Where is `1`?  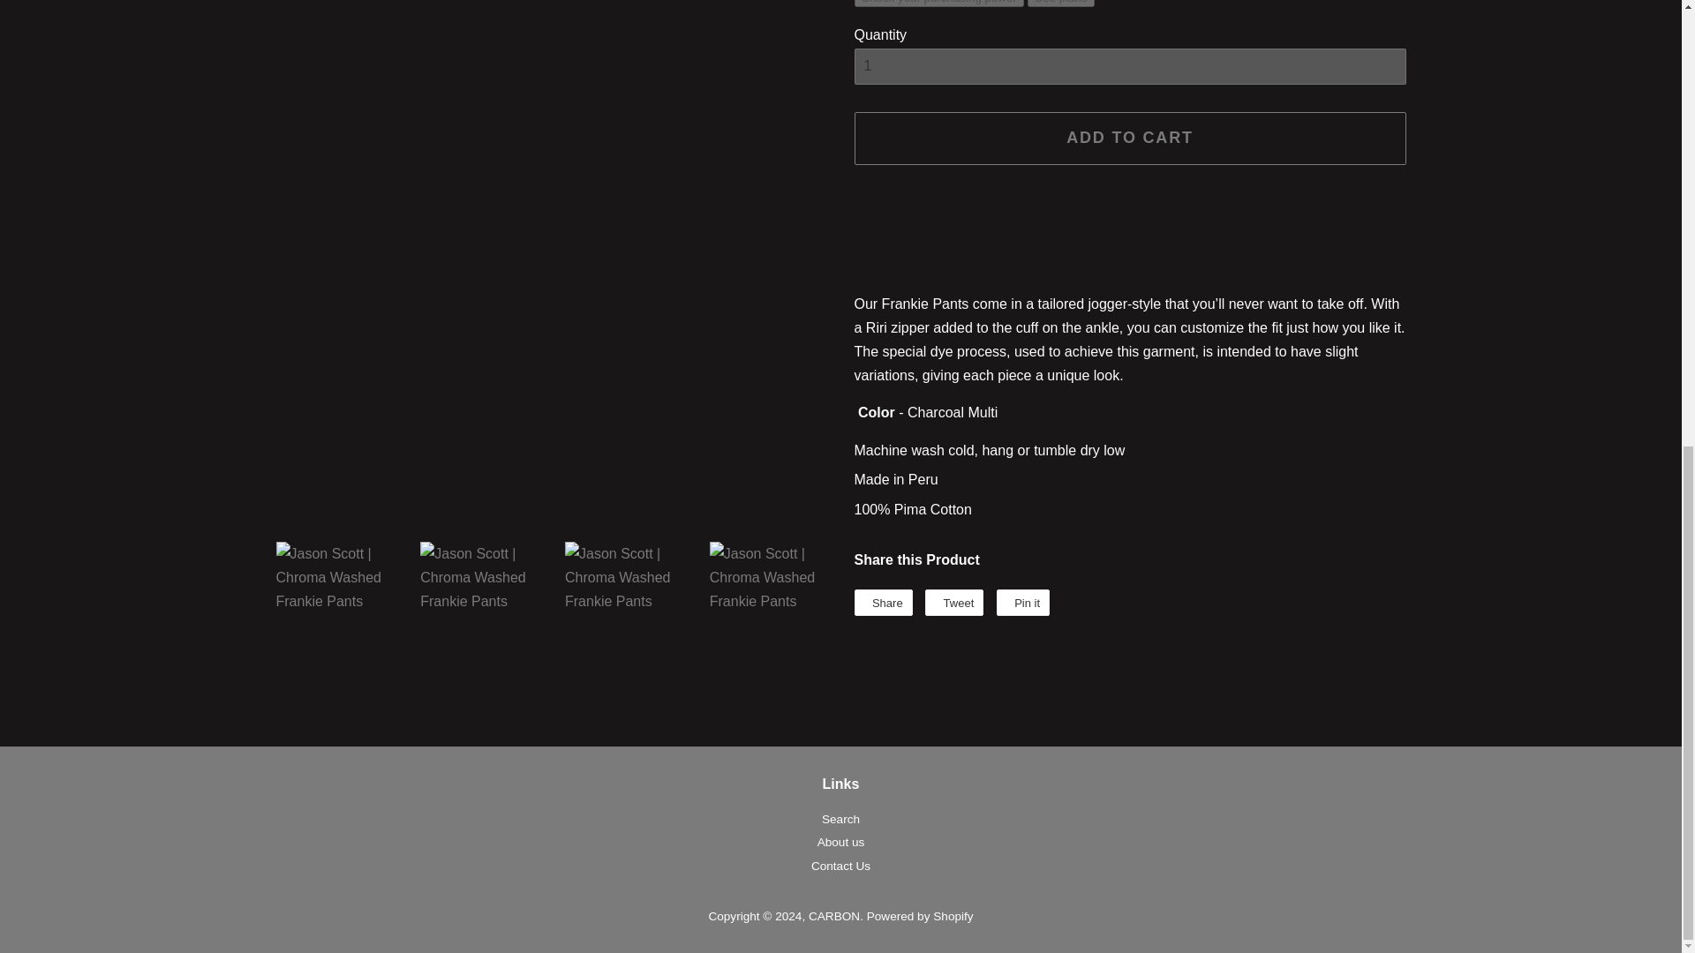 1 is located at coordinates (1130, 67).